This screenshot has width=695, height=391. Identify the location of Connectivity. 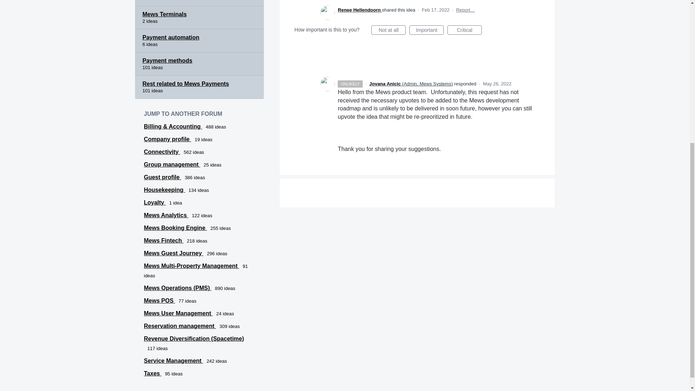
(162, 152).